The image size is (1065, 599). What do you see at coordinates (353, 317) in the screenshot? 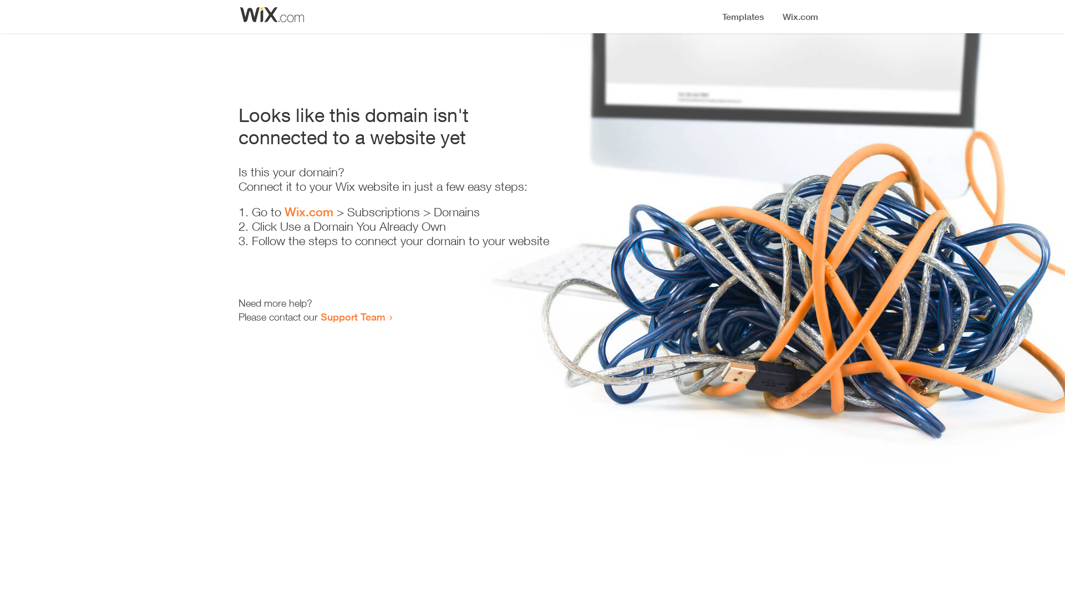
I see `Support Team` at bounding box center [353, 317].